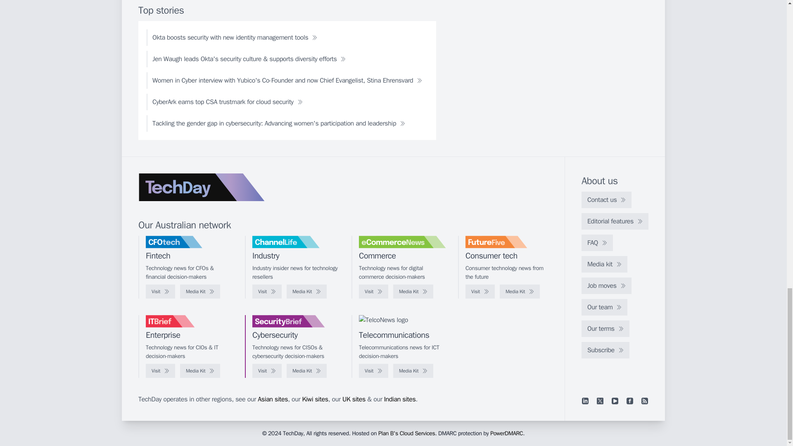 This screenshot has height=446, width=793. What do you see at coordinates (235, 38) in the screenshot?
I see `Okta boosts security with new identity management tools` at bounding box center [235, 38].